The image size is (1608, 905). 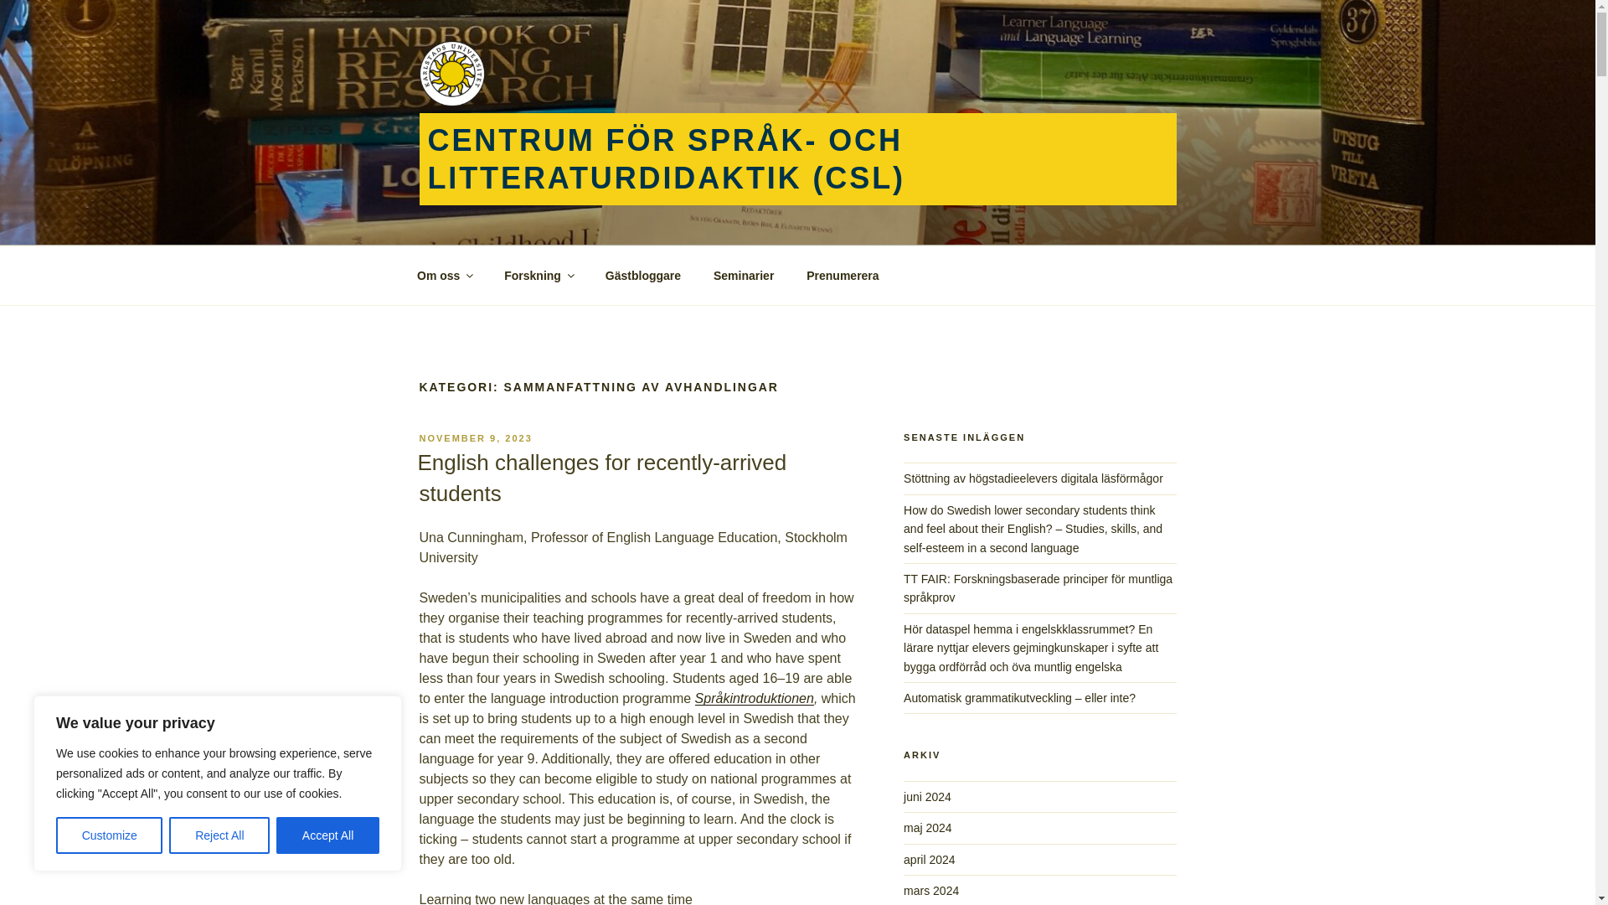 I want to click on Forskning, so click(x=539, y=275).